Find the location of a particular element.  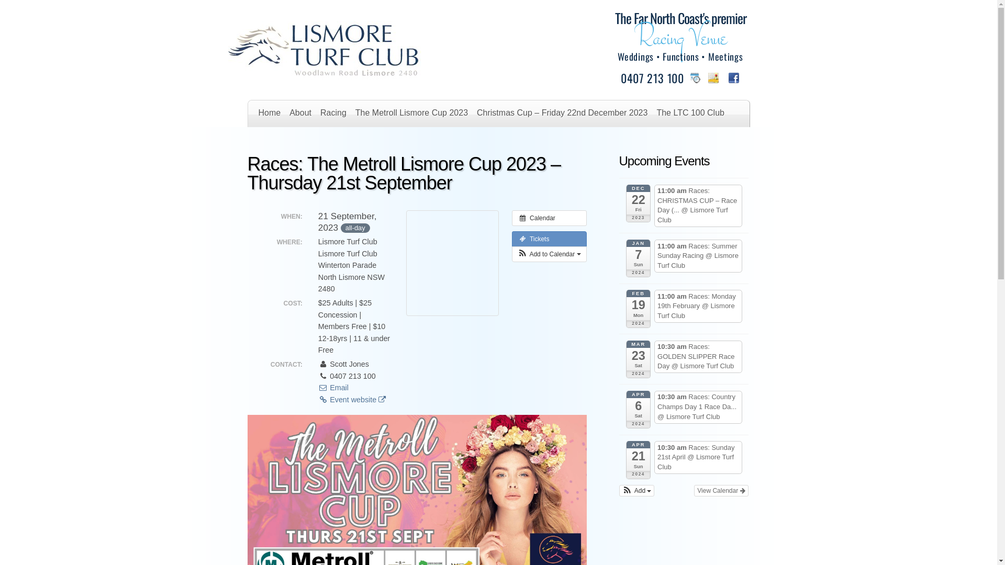

11:00 am Races: Summer Sunday Racing @ Lismore Turf Club is located at coordinates (698, 256).